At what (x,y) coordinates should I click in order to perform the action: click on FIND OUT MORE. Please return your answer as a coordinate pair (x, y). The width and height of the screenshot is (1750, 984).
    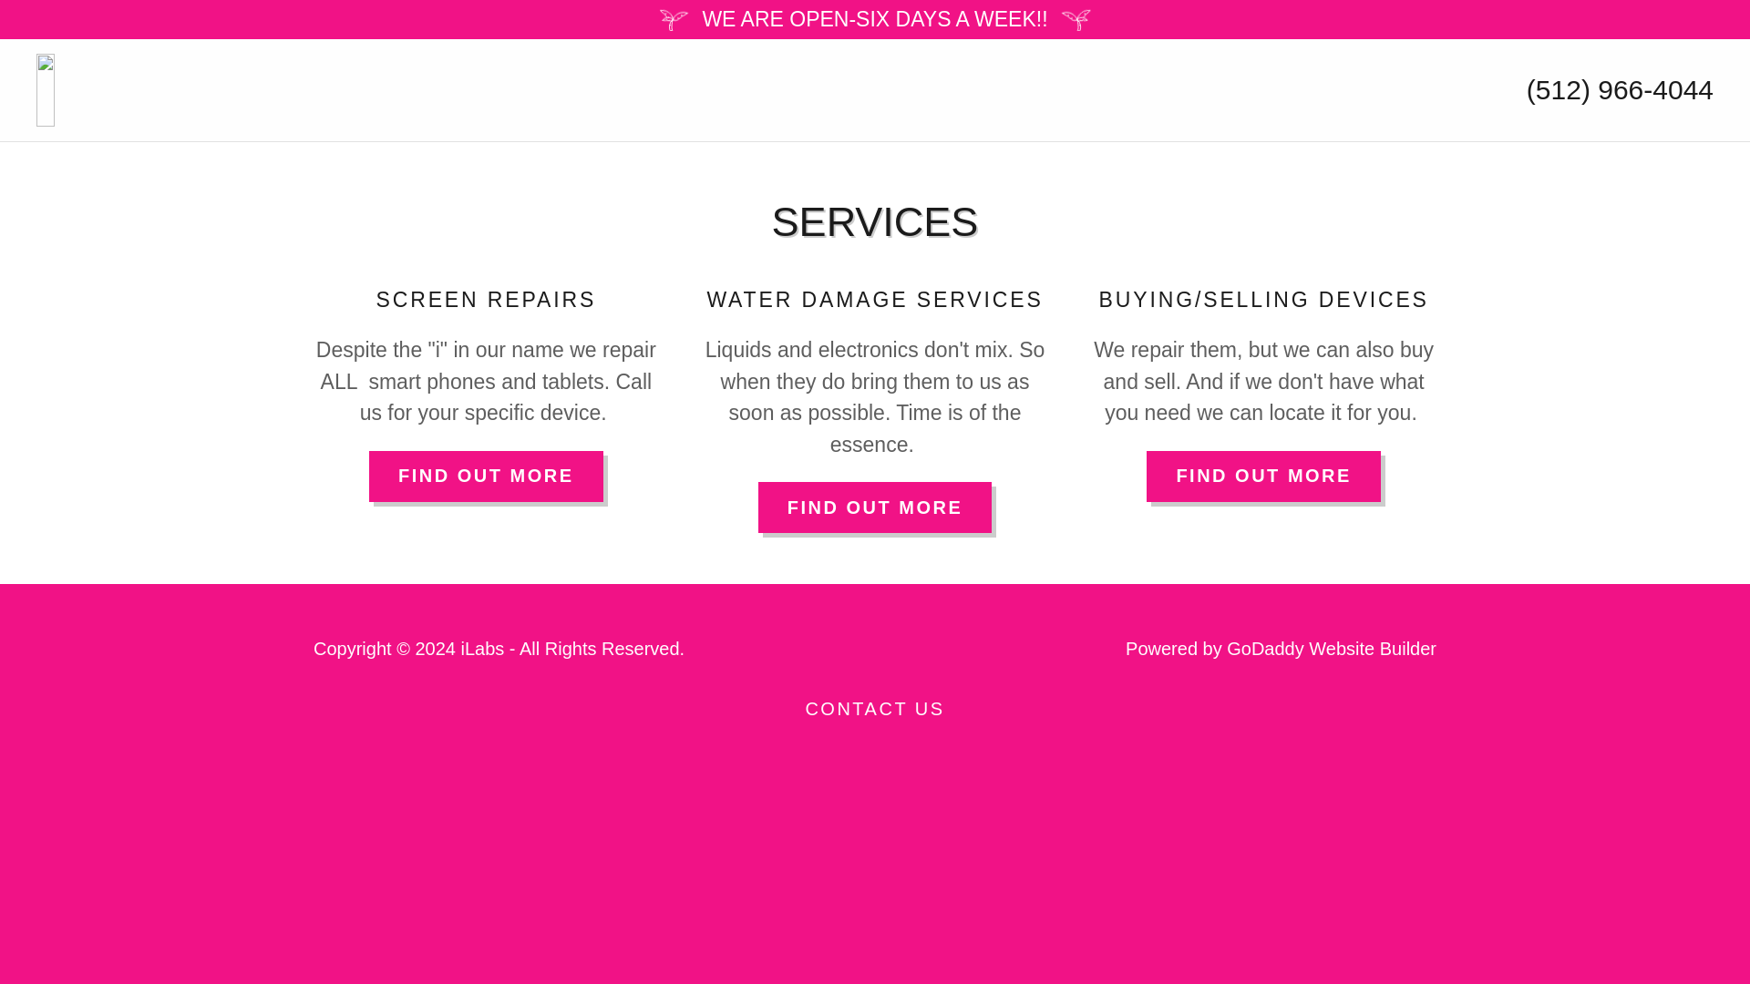
    Looking at the image, I should click on (487, 476).